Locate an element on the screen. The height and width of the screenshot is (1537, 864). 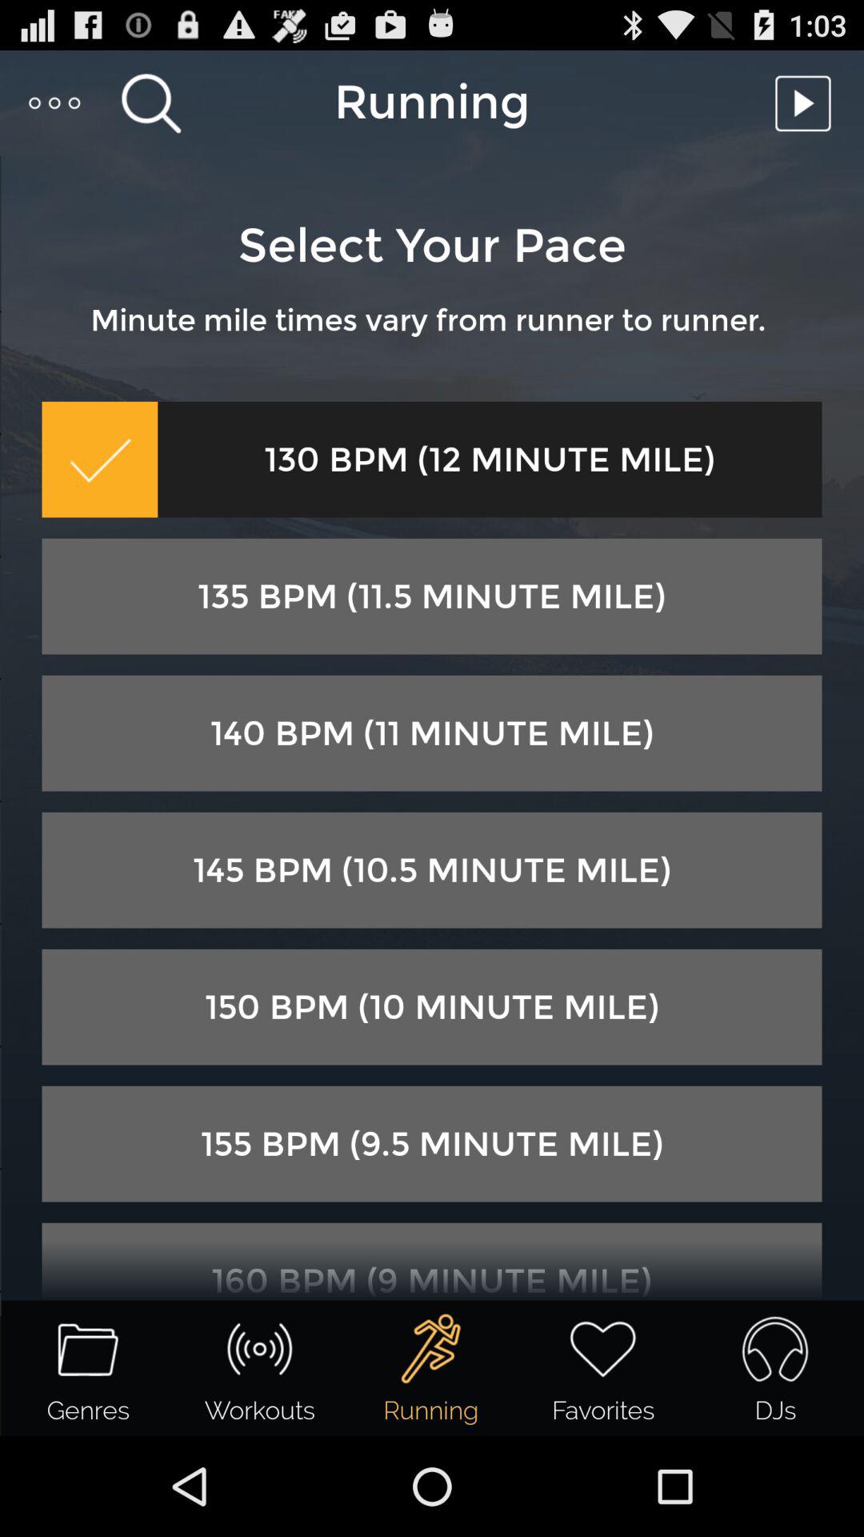
choose the item below minute mile times is located at coordinates (99, 459).